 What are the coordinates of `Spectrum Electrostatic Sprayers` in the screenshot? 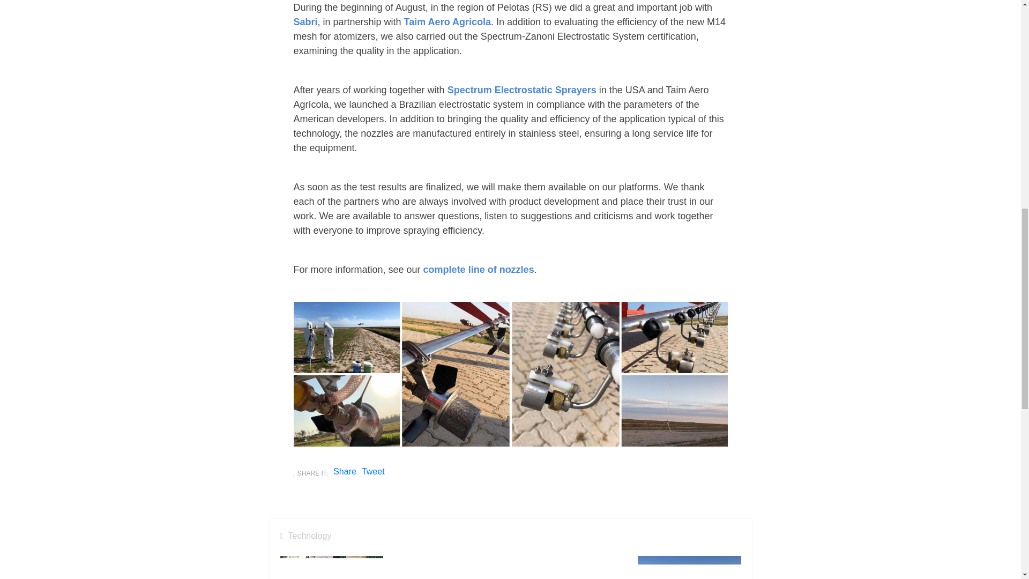 It's located at (522, 90).